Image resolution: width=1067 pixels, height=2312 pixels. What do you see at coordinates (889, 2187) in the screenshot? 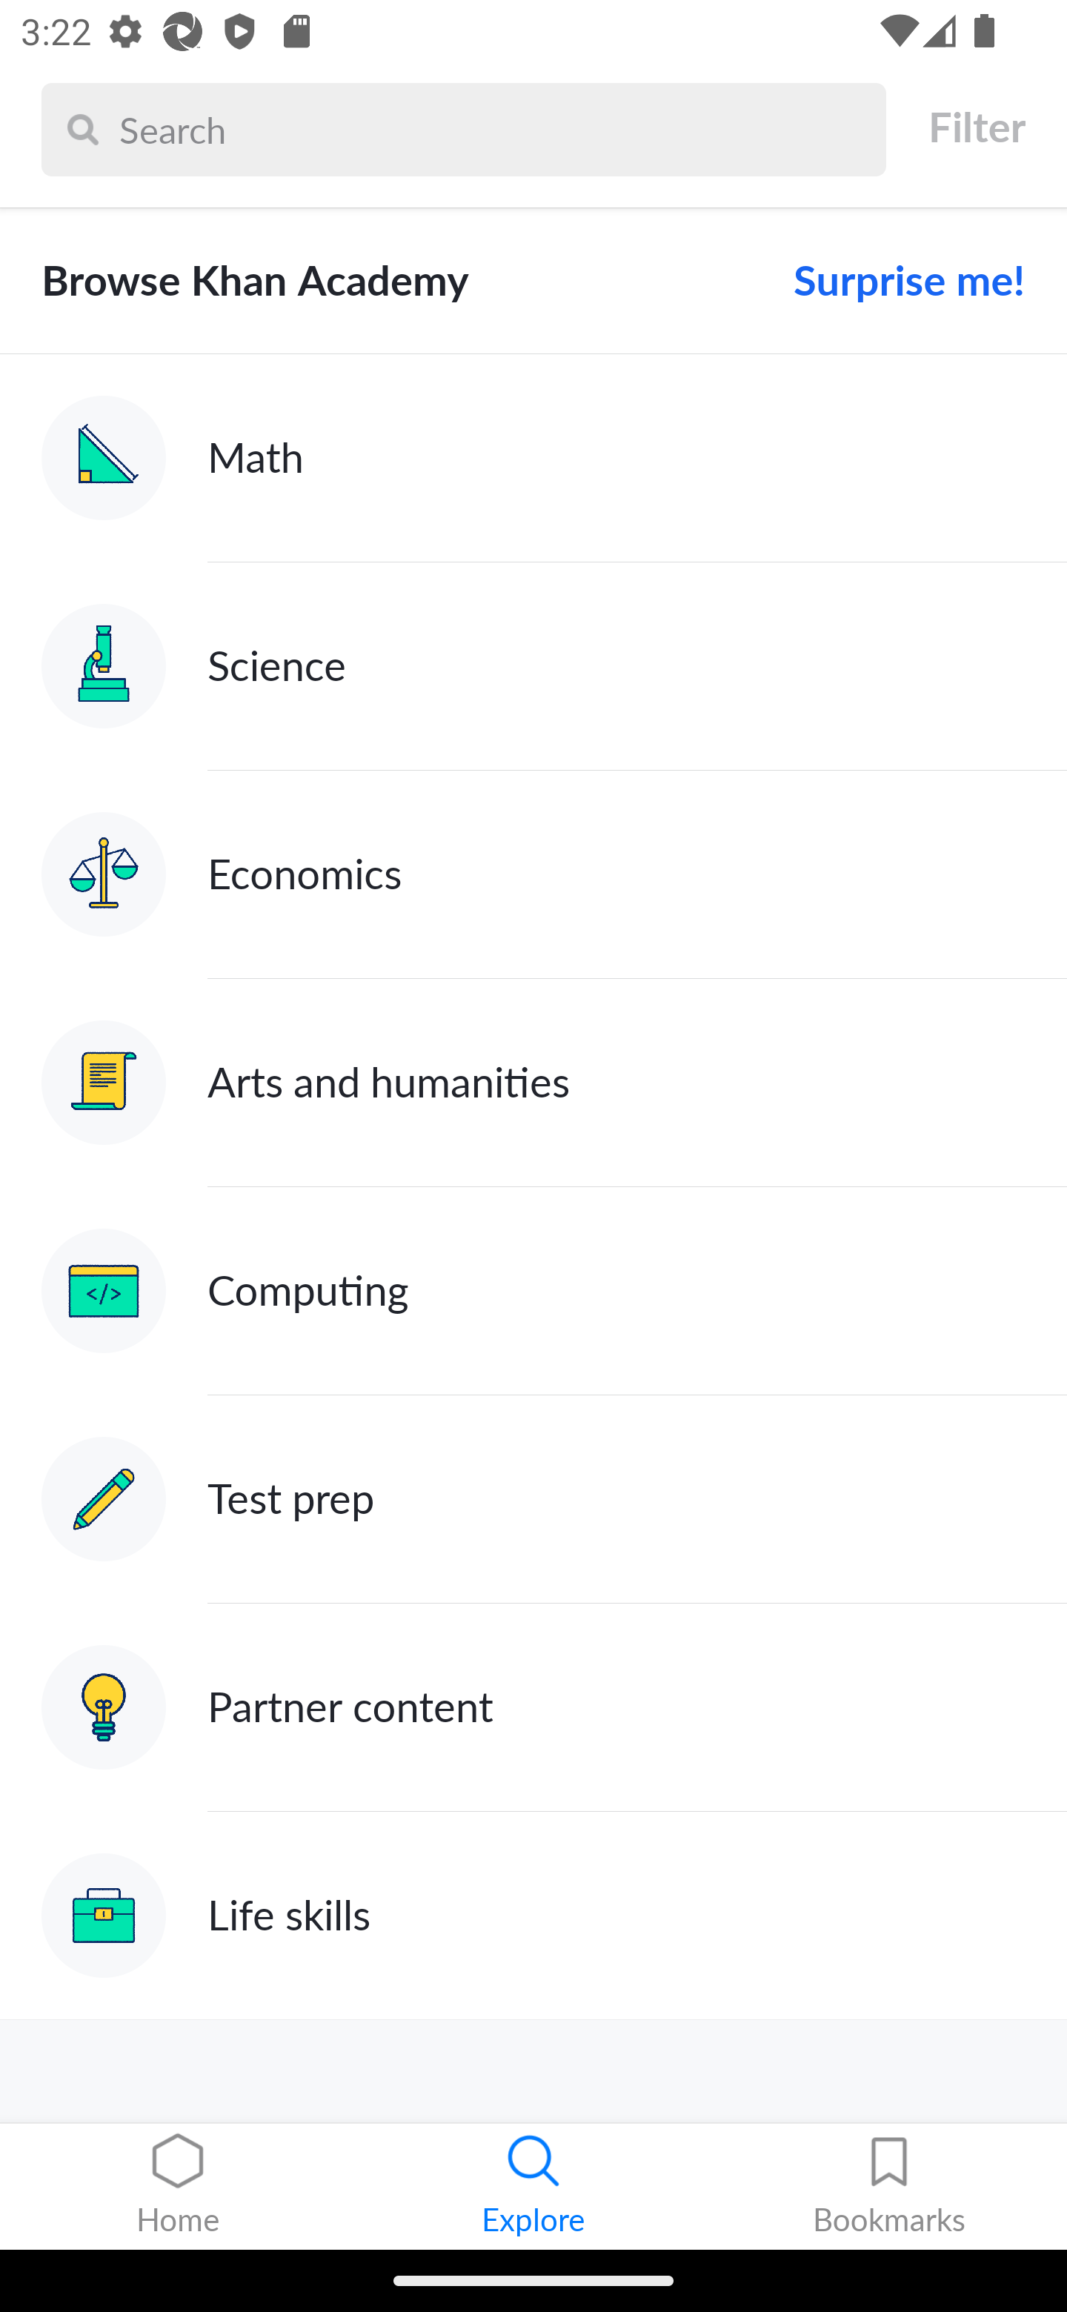
I see `Bookmarks` at bounding box center [889, 2187].